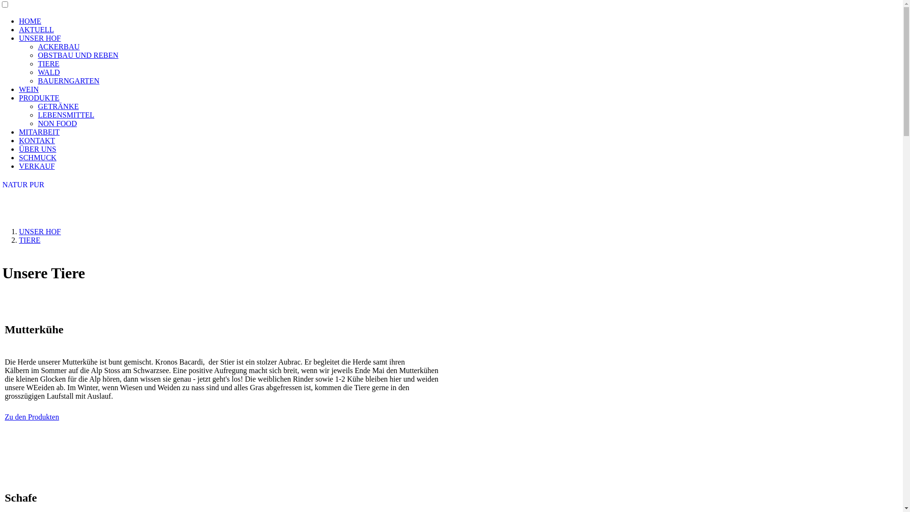 Image resolution: width=910 pixels, height=512 pixels. What do you see at coordinates (36, 29) in the screenshot?
I see `AKTUELL` at bounding box center [36, 29].